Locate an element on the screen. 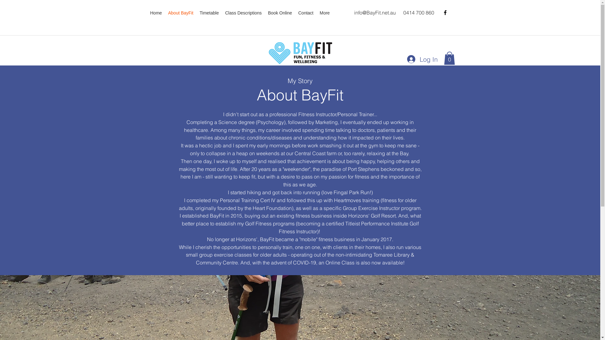 This screenshot has width=605, height=340. Timetable is located at coordinates (209, 13).